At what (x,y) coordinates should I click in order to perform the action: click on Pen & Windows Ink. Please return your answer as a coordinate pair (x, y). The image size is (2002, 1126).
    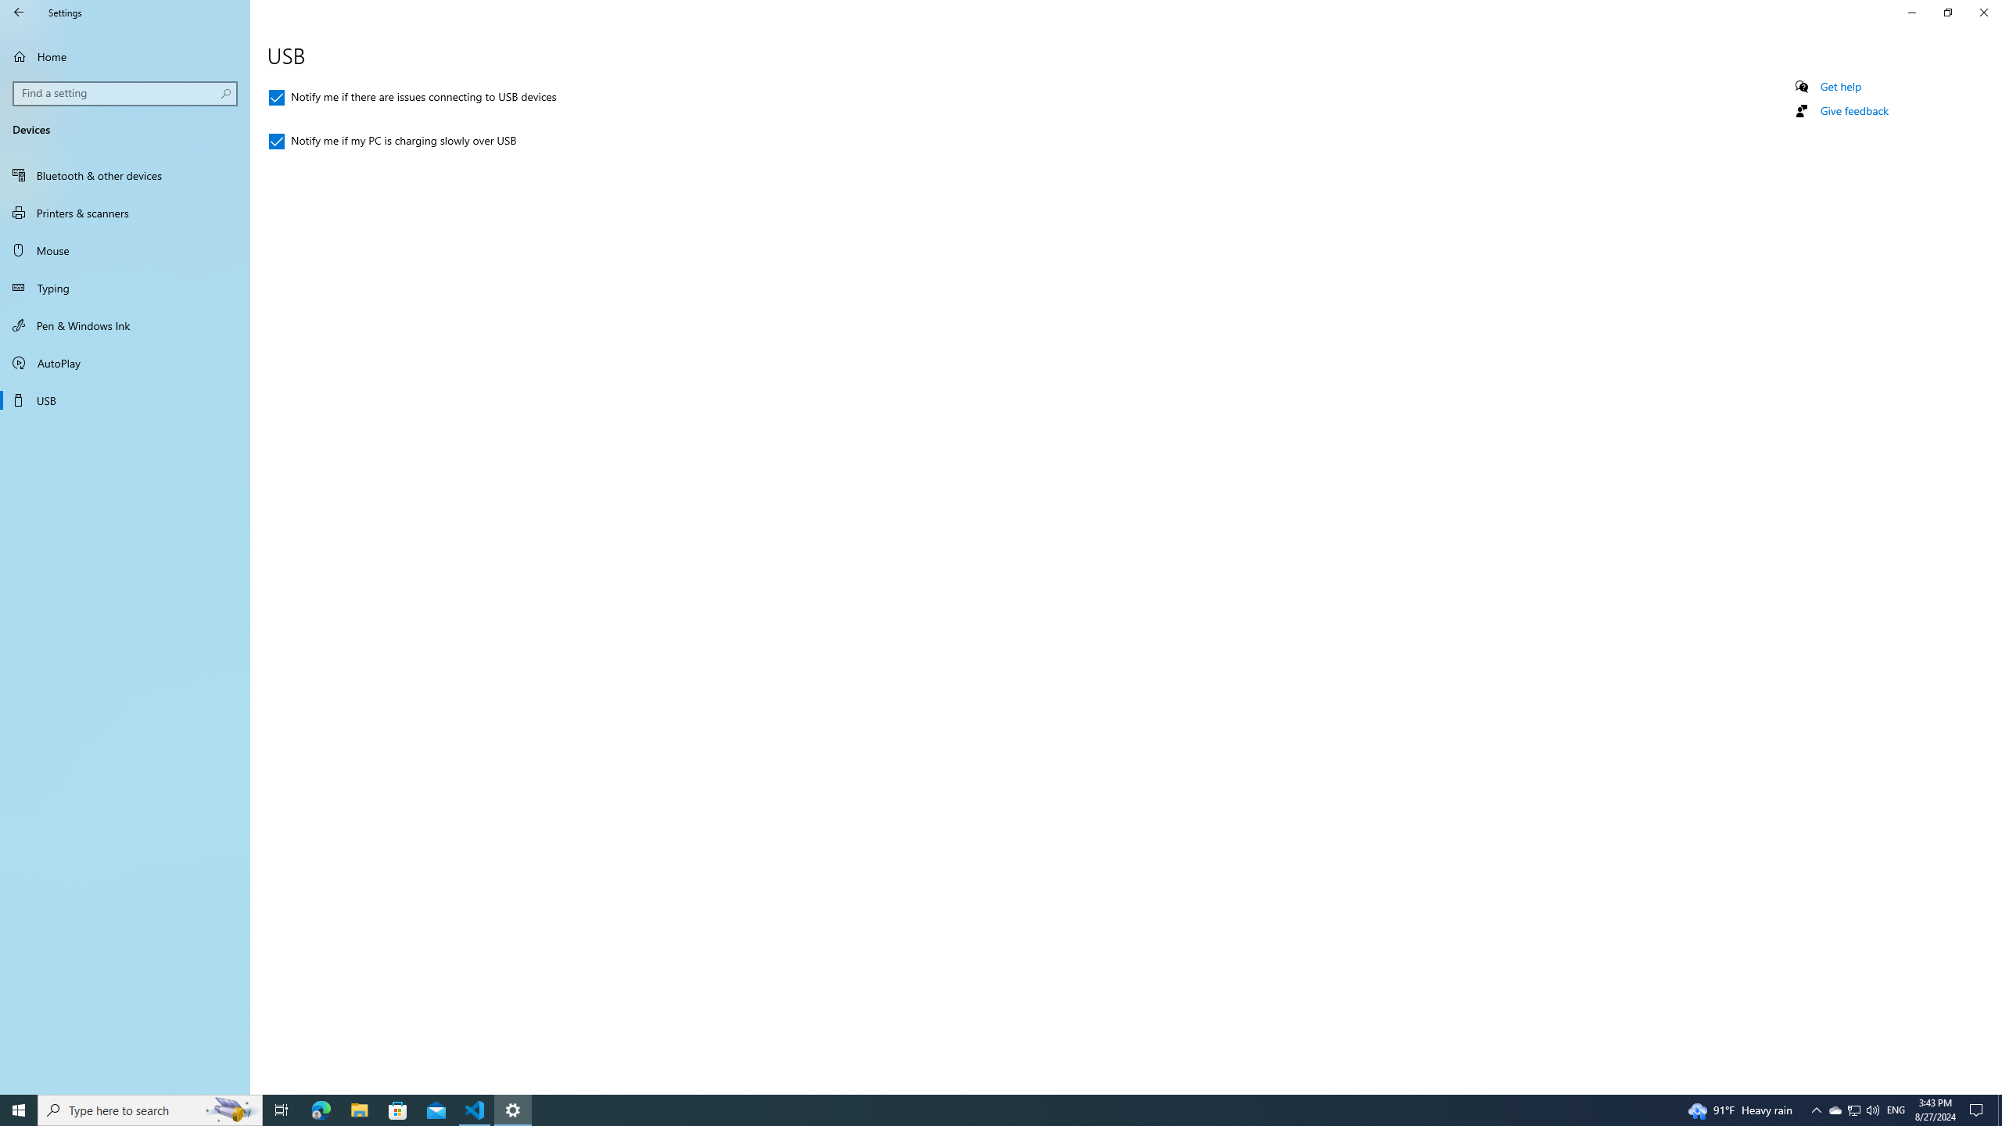
    Looking at the image, I should click on (125, 325).